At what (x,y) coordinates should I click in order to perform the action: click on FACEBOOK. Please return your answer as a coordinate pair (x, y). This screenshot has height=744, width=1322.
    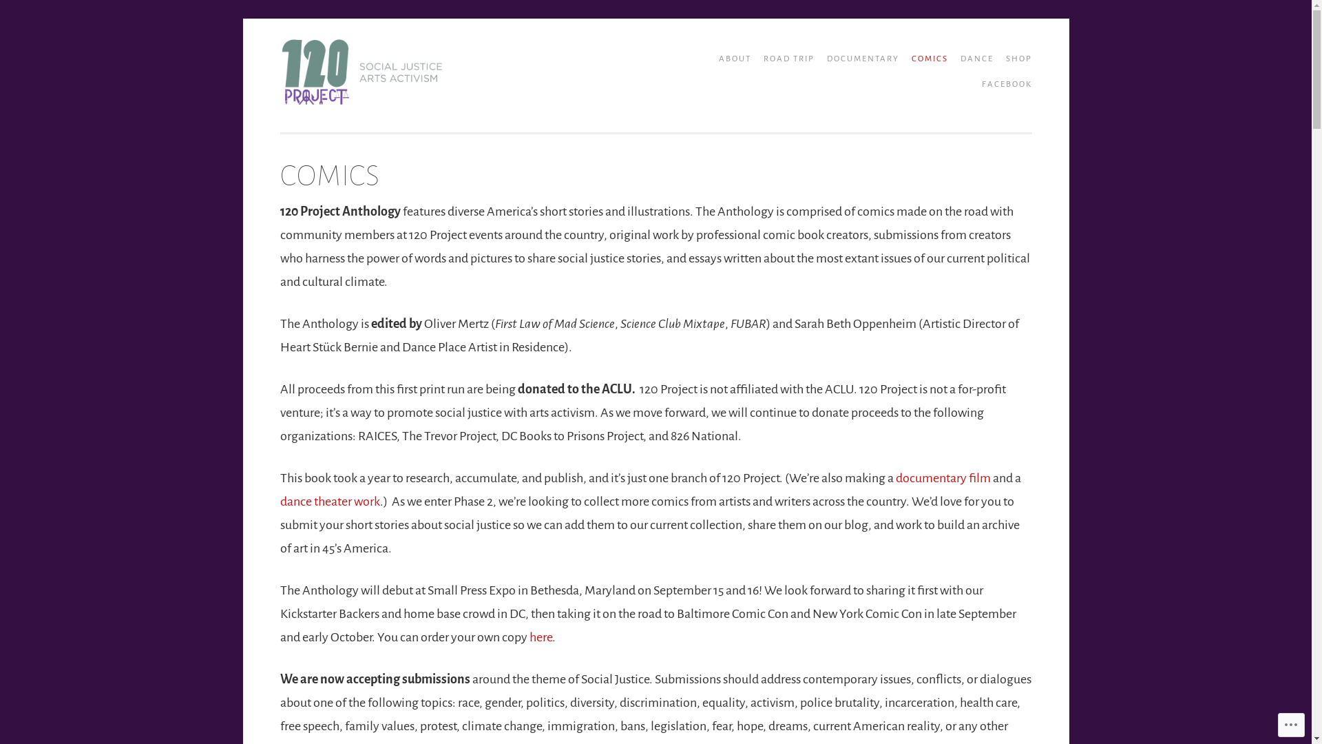
    Looking at the image, I should click on (1003, 84).